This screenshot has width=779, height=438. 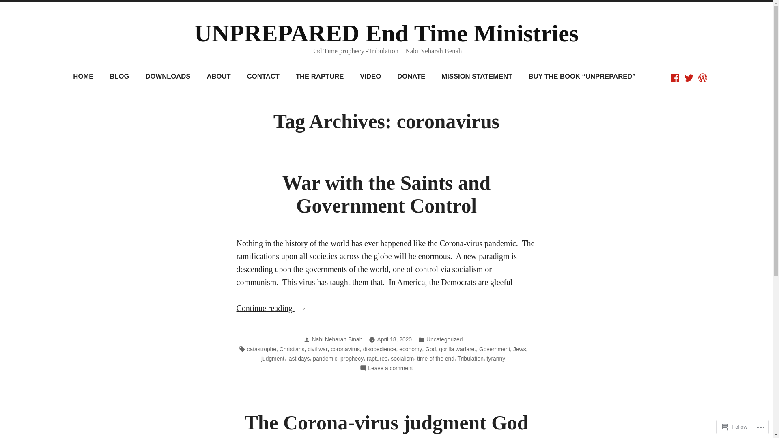 What do you see at coordinates (273, 359) in the screenshot?
I see `judgment` at bounding box center [273, 359].